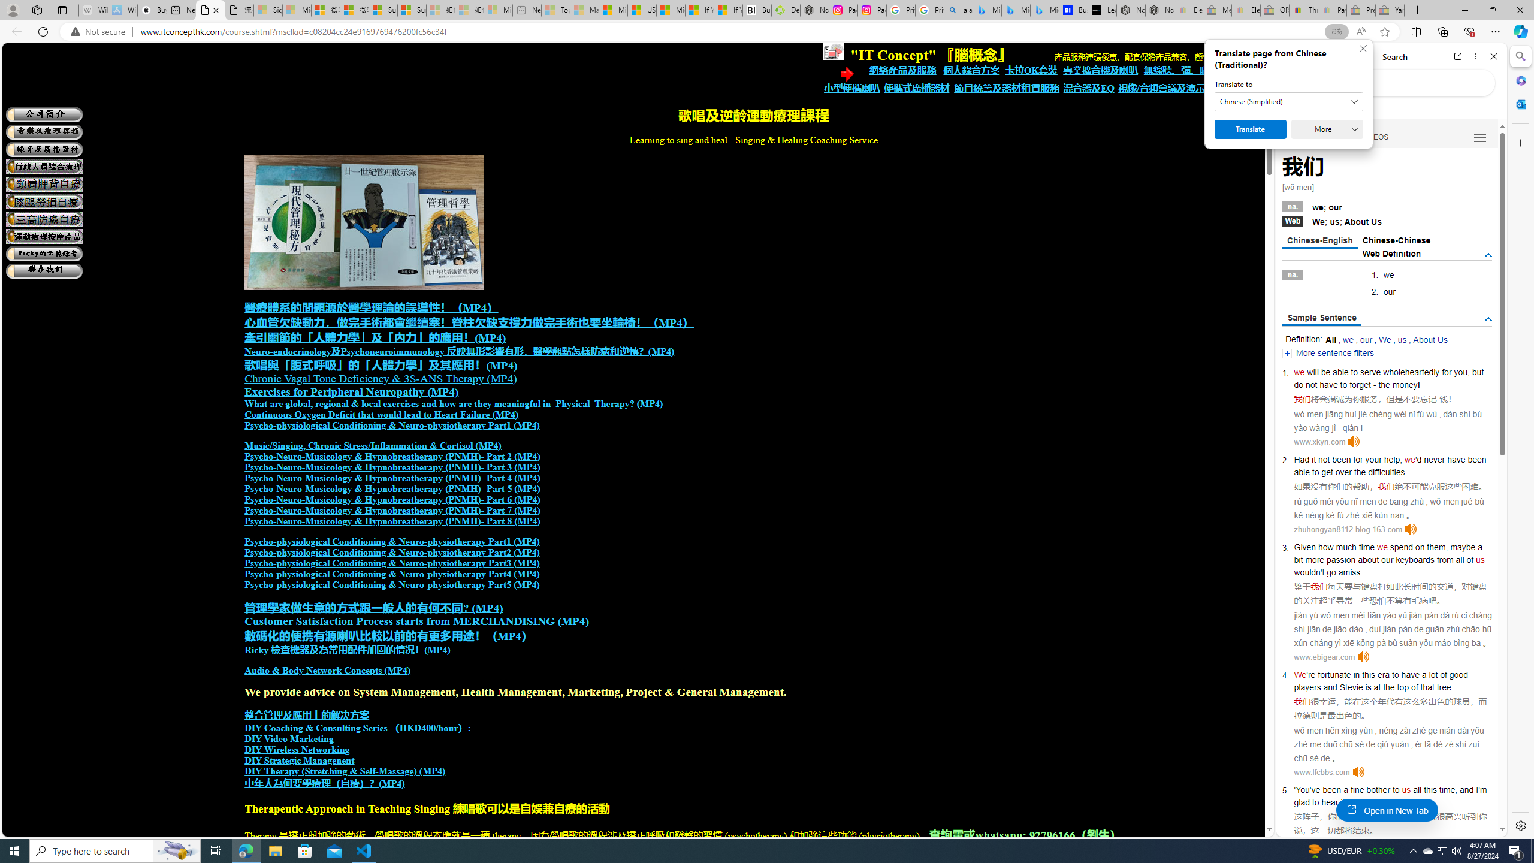 This screenshot has width=1534, height=863. Describe the element at coordinates (584, 10) in the screenshot. I see `Marine life - MSN - Sleeping` at that location.